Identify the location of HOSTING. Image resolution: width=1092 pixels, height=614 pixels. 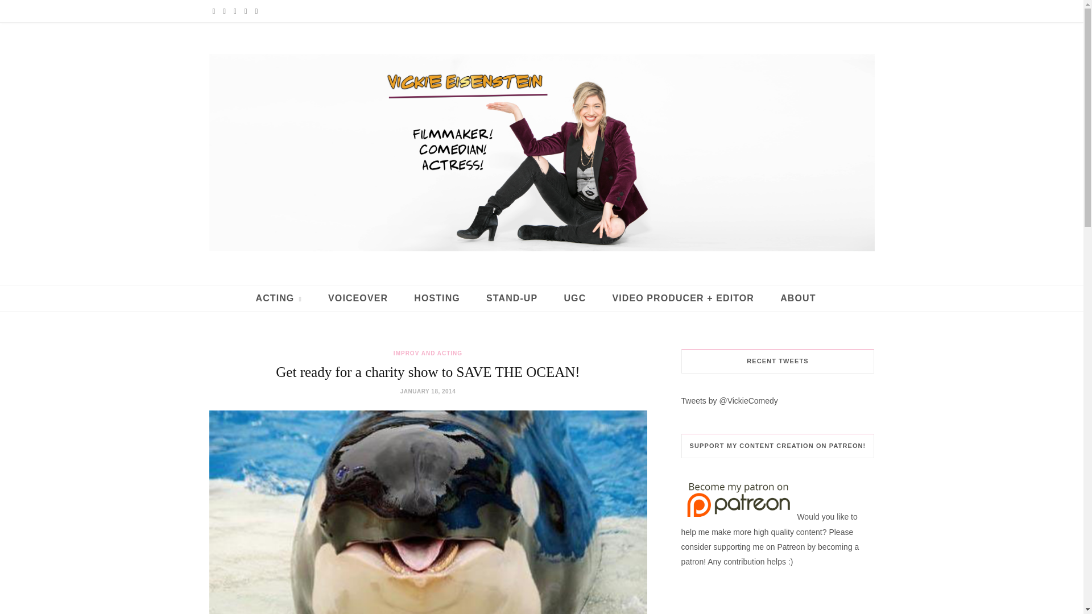
(437, 298).